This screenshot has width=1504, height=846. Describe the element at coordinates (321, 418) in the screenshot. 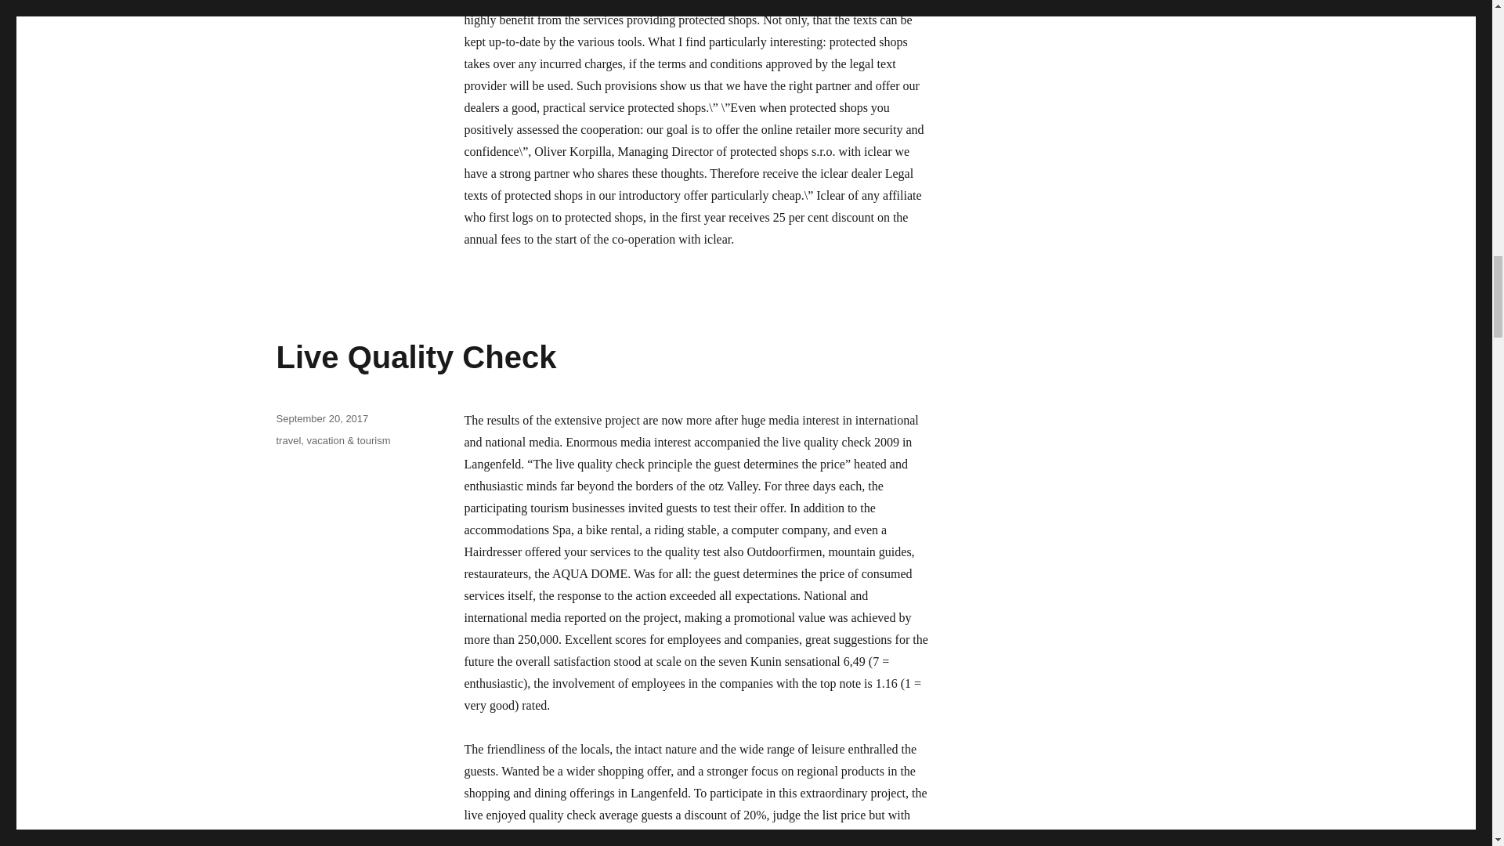

I see `September 20, 2017` at that location.